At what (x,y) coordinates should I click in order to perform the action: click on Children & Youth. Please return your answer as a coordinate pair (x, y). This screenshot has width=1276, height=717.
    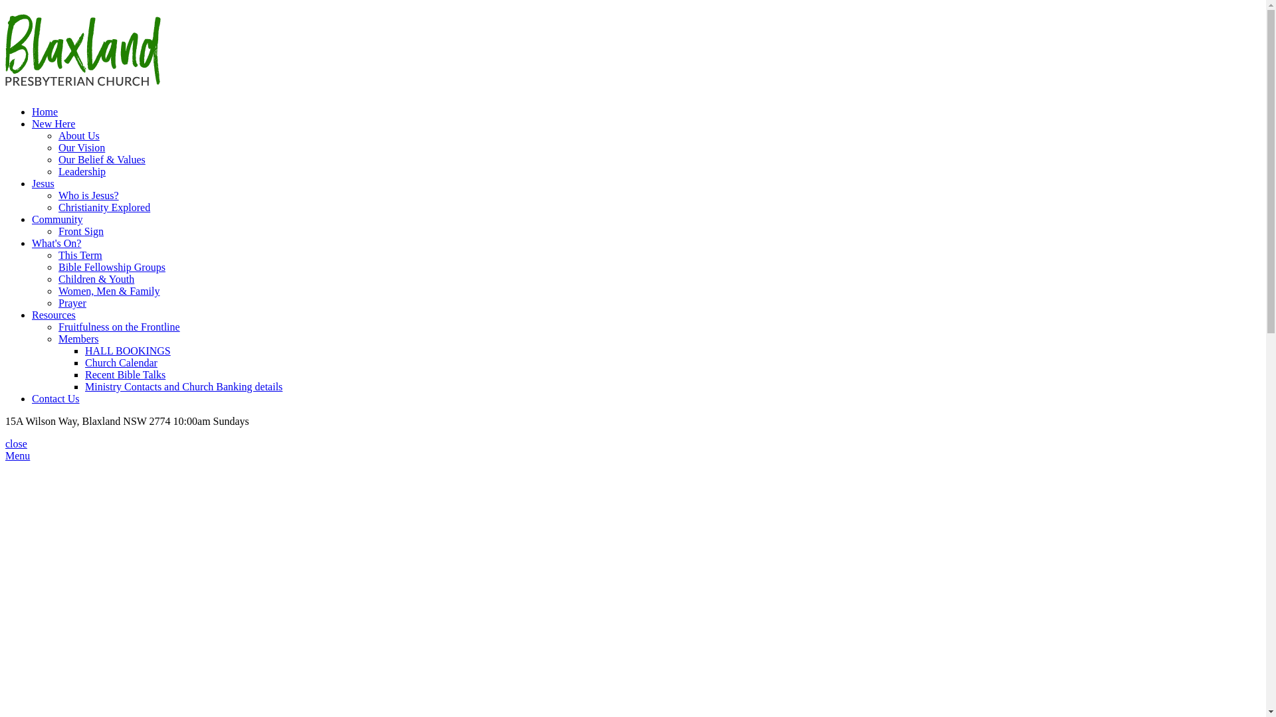
    Looking at the image, I should click on (96, 279).